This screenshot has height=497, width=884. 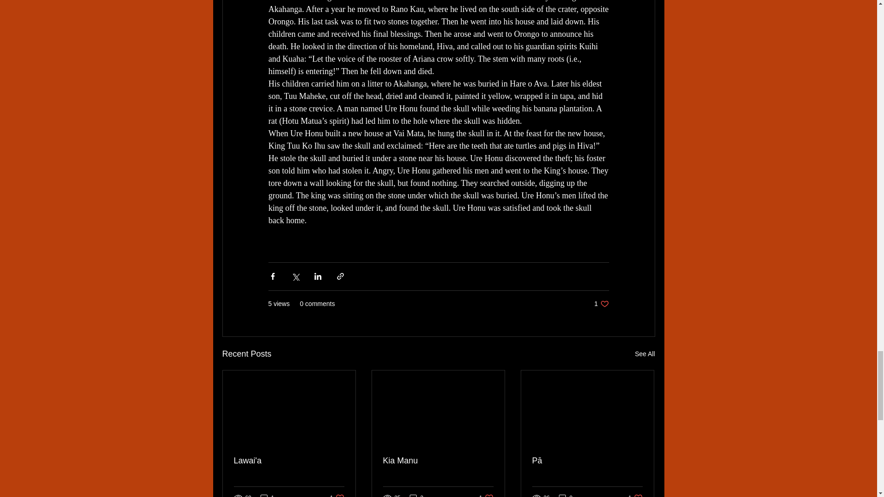 What do you see at coordinates (645, 354) in the screenshot?
I see `See All` at bounding box center [645, 354].